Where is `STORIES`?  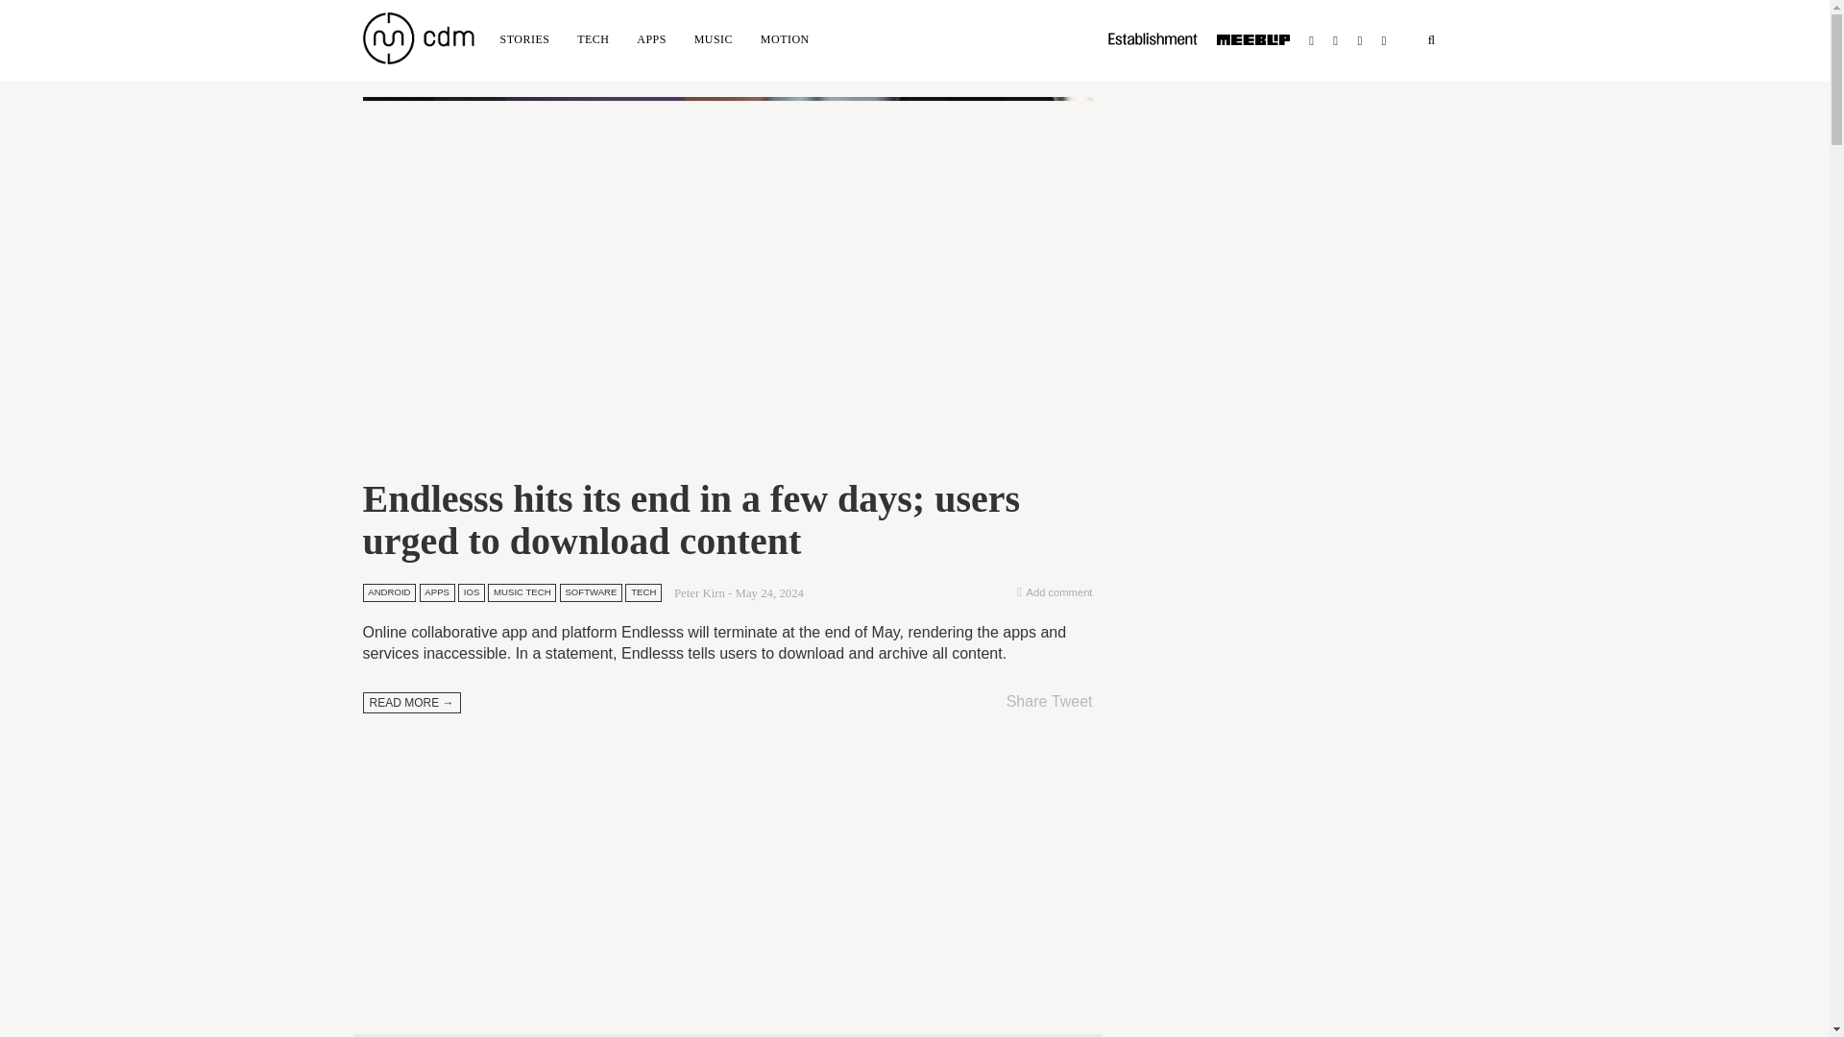 STORIES is located at coordinates (524, 38).